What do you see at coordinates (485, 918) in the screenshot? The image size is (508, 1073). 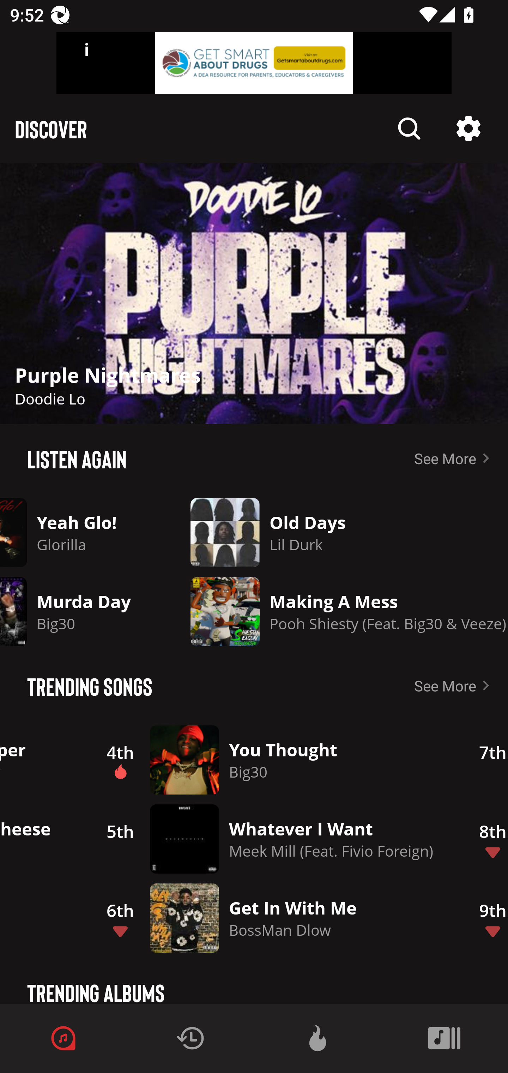 I see `9th Description` at bounding box center [485, 918].